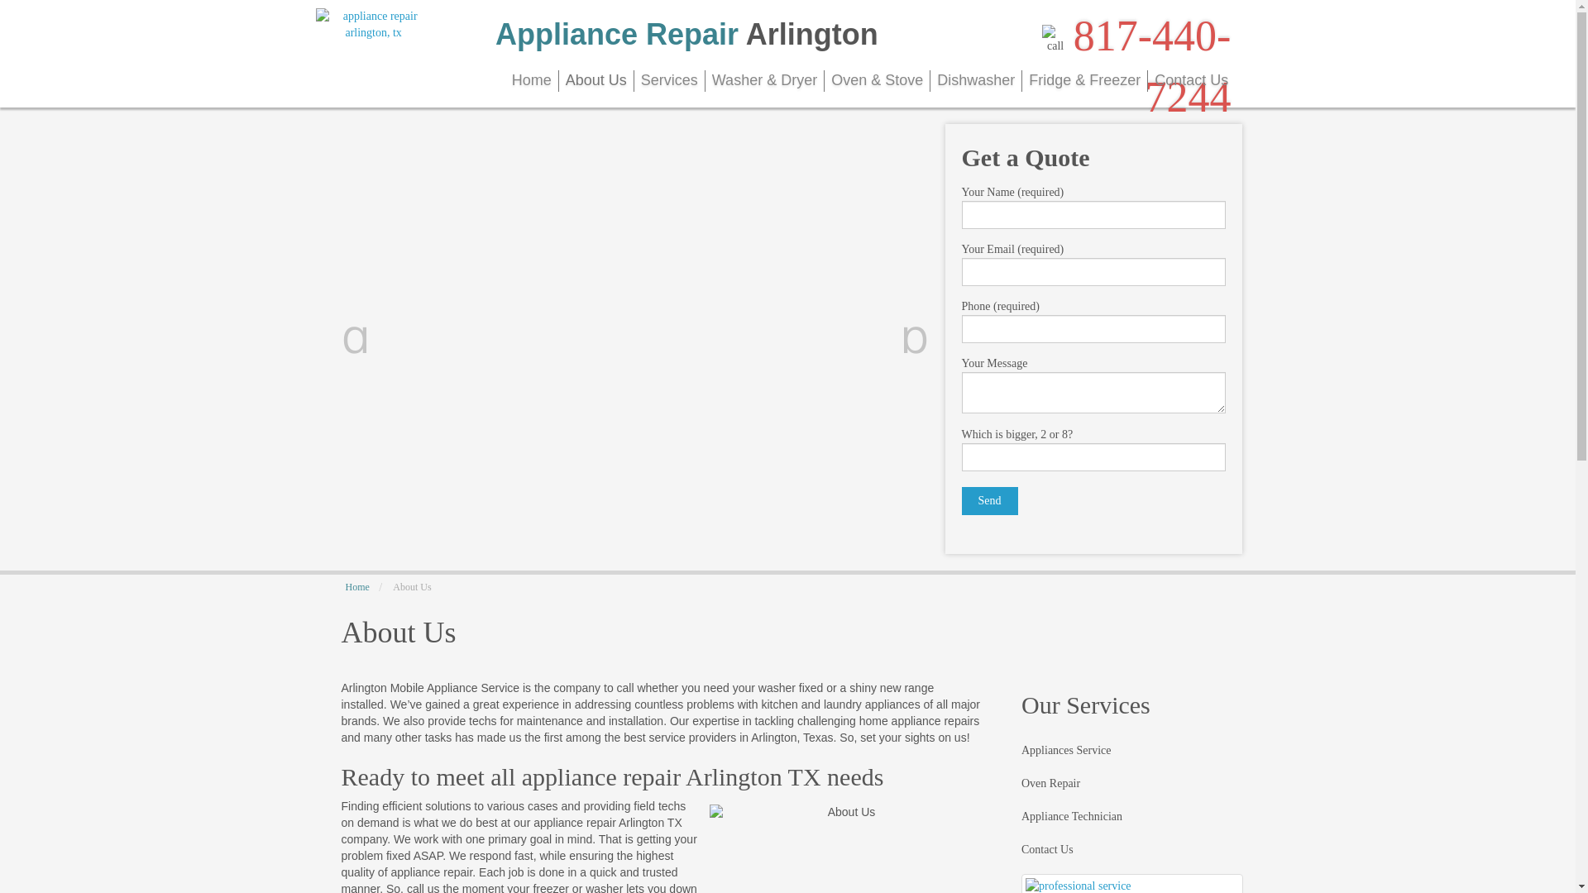  What do you see at coordinates (1152, 66) in the screenshot?
I see `817-440-7244` at bounding box center [1152, 66].